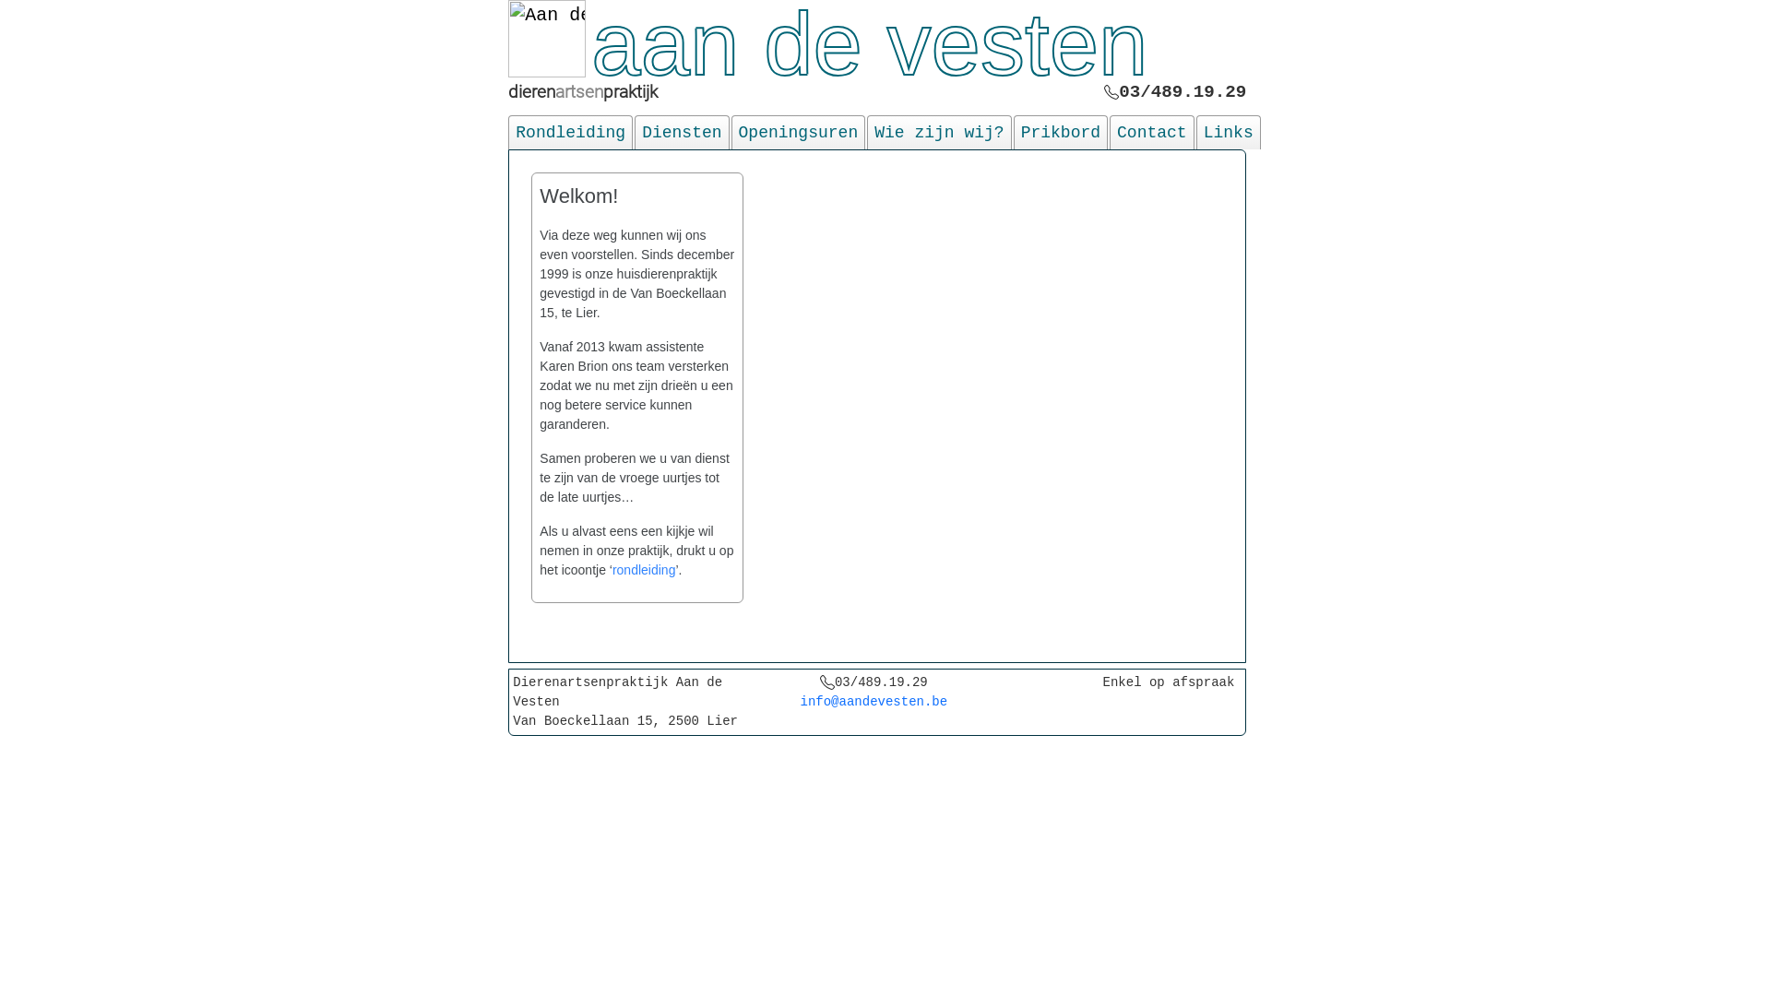 The height and width of the screenshot is (996, 1771). I want to click on Diensten, so click(682, 133).